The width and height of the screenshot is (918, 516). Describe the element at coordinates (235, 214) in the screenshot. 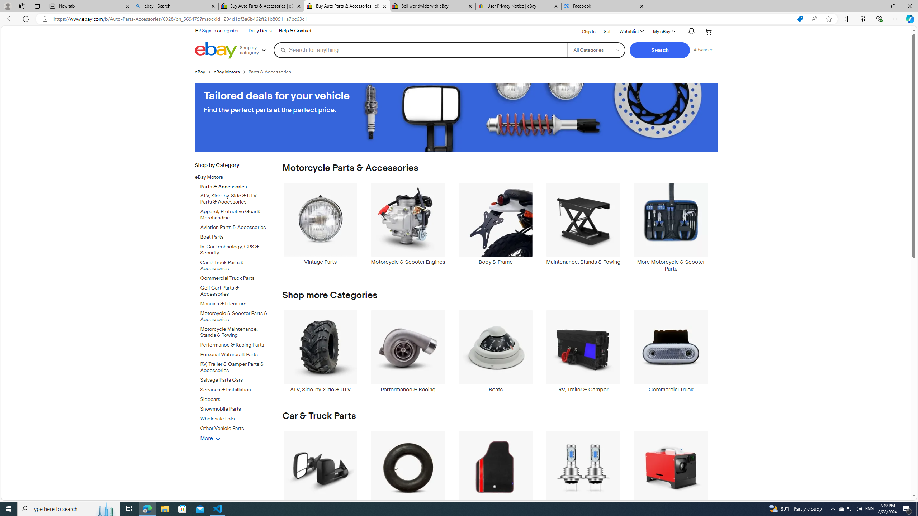

I see `Apparel, Protective Gear & Merchandise` at that location.